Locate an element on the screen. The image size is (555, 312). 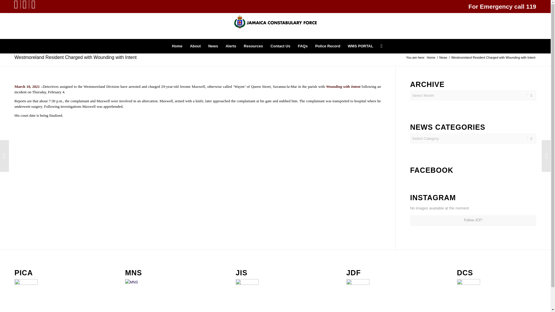
Home is located at coordinates (431, 58).